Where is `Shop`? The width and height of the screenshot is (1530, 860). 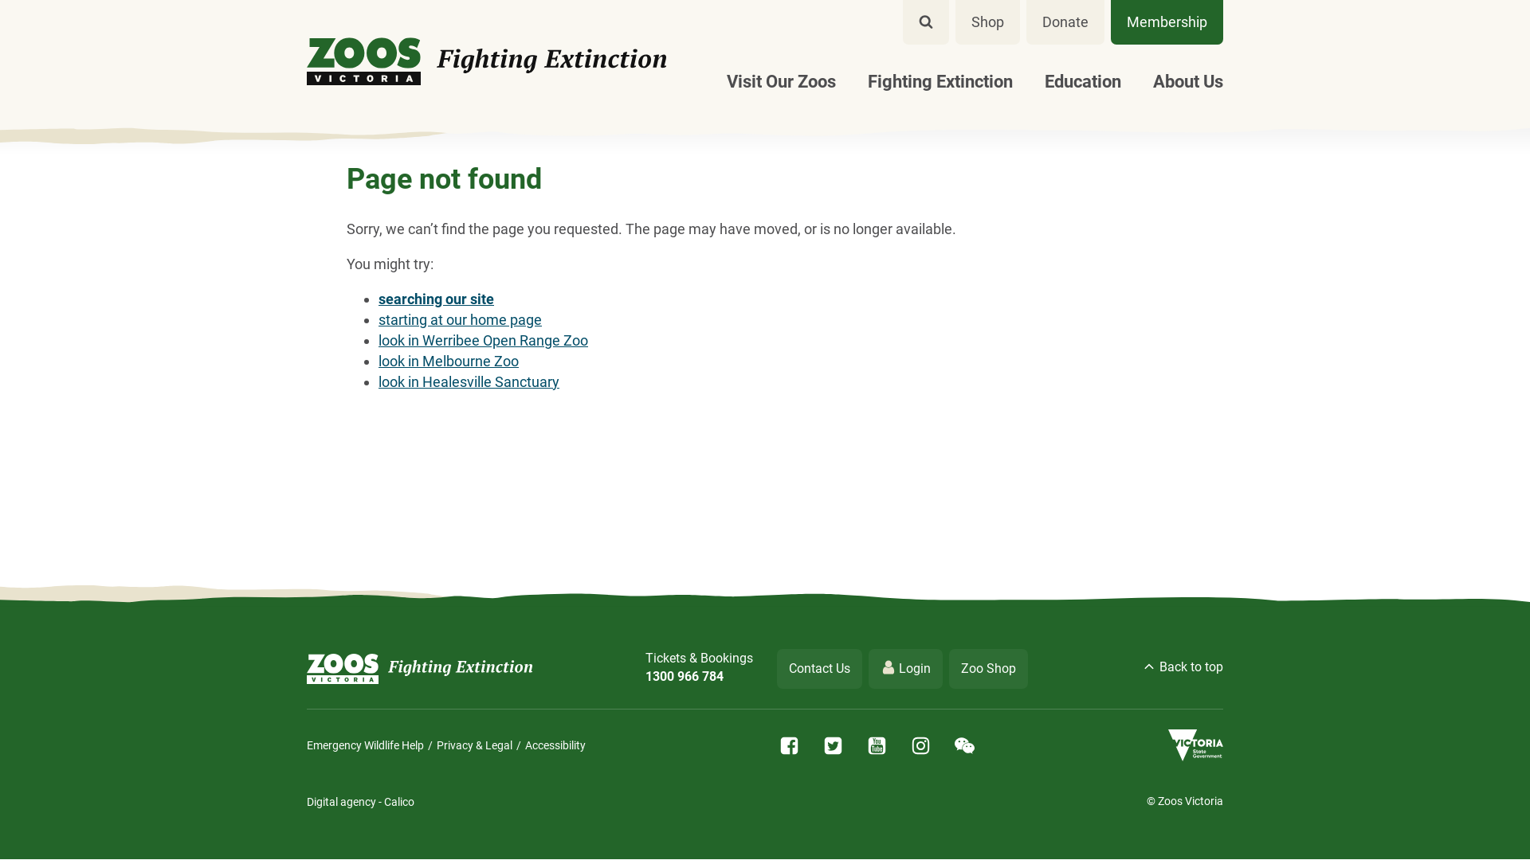
Shop is located at coordinates (988, 22).